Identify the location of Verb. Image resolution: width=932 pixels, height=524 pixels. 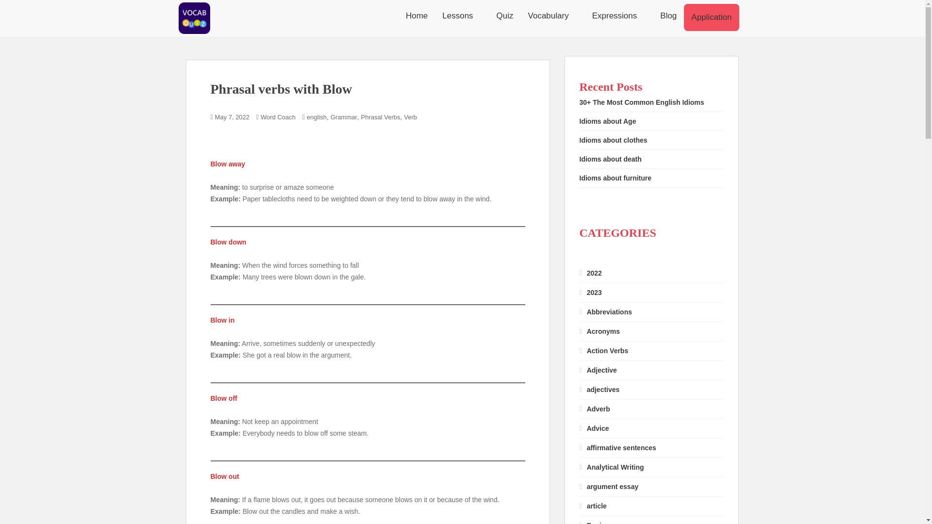
(410, 117).